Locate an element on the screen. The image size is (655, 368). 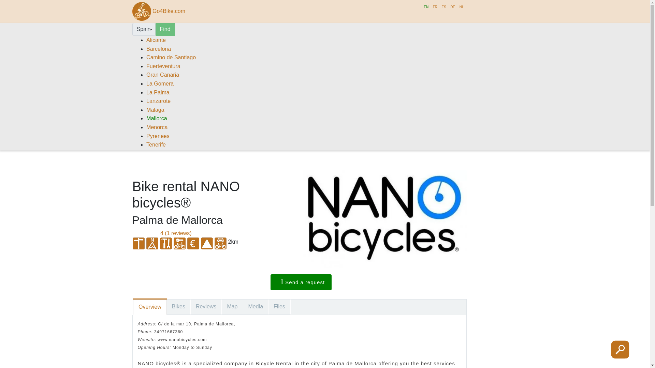
Pyrenees is located at coordinates (158, 136).